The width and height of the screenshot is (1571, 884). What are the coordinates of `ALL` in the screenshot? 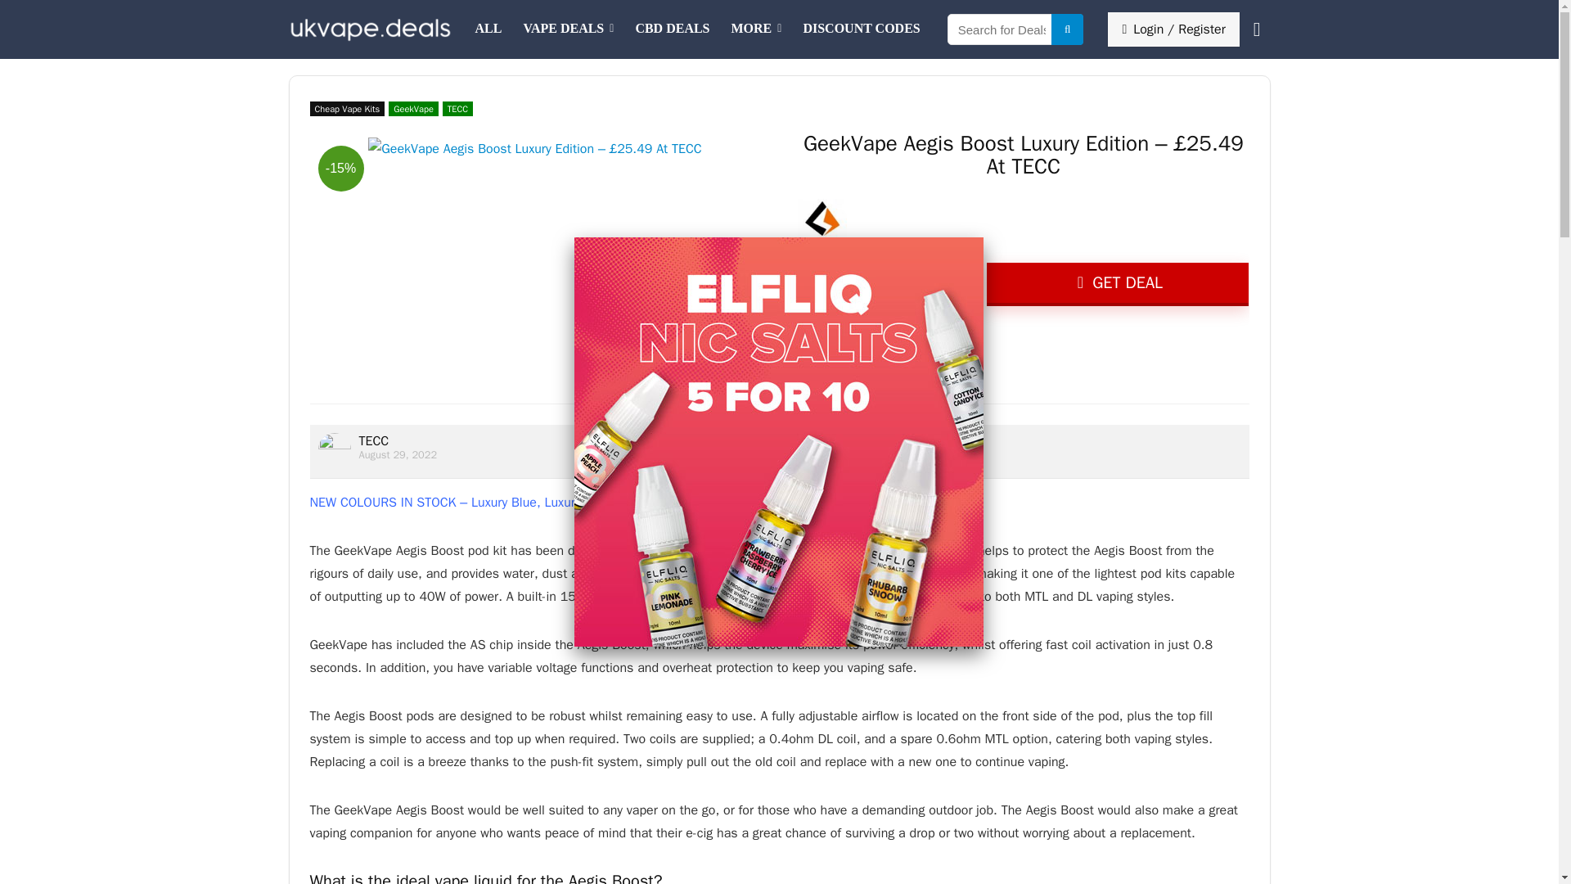 It's located at (489, 29).